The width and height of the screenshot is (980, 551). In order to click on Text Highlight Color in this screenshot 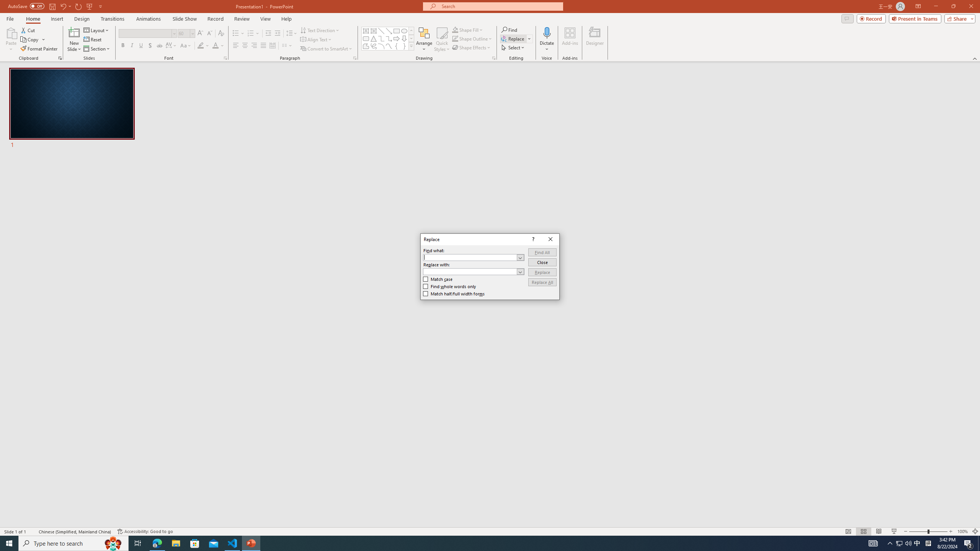, I will do `click(203, 46)`.